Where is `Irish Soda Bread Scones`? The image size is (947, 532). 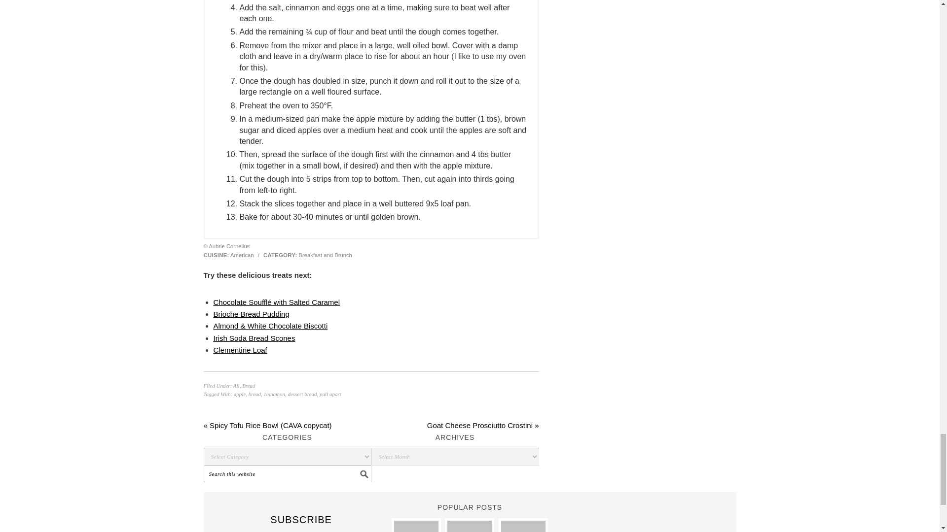 Irish Soda Bread Scones is located at coordinates (254, 338).